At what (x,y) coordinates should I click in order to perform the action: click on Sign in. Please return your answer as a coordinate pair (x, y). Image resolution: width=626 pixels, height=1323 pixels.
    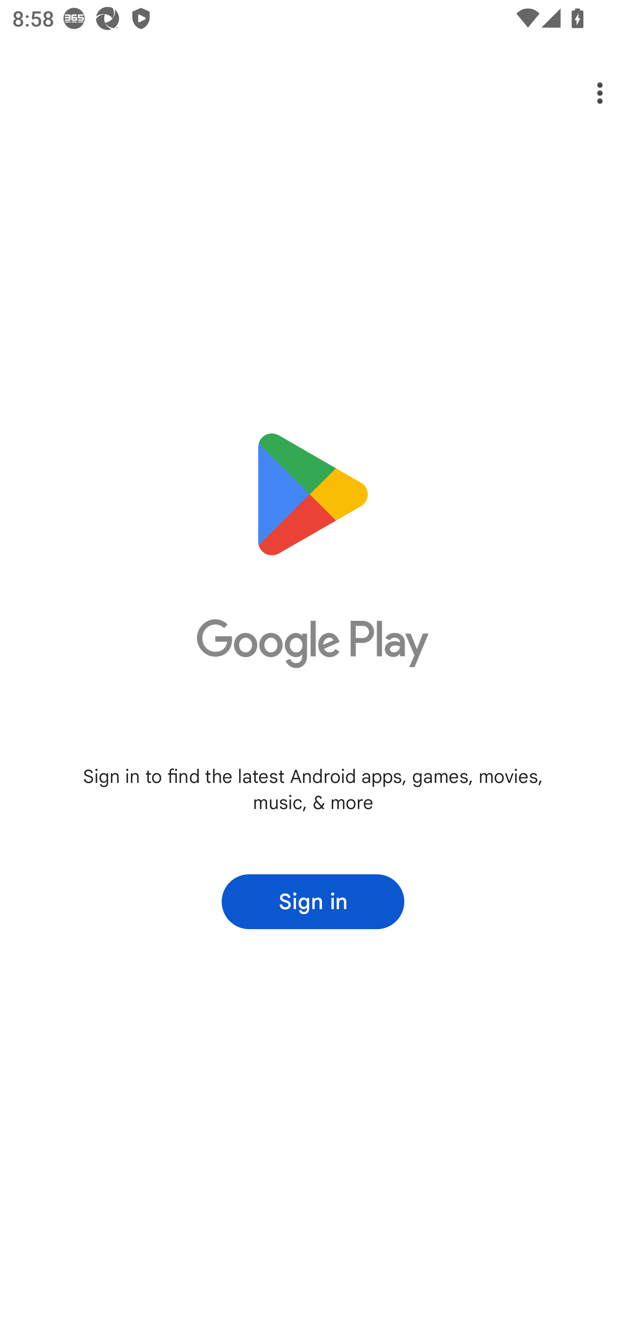
    Looking at the image, I should click on (313, 902).